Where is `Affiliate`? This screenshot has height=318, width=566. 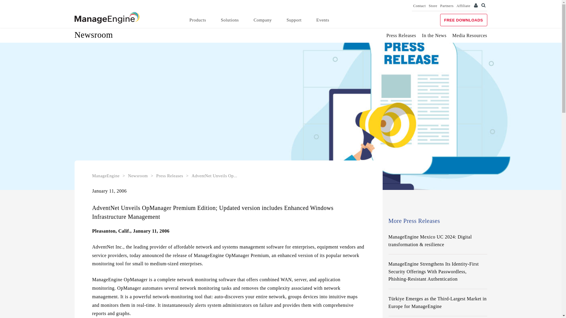 Affiliate is located at coordinates (463, 6).